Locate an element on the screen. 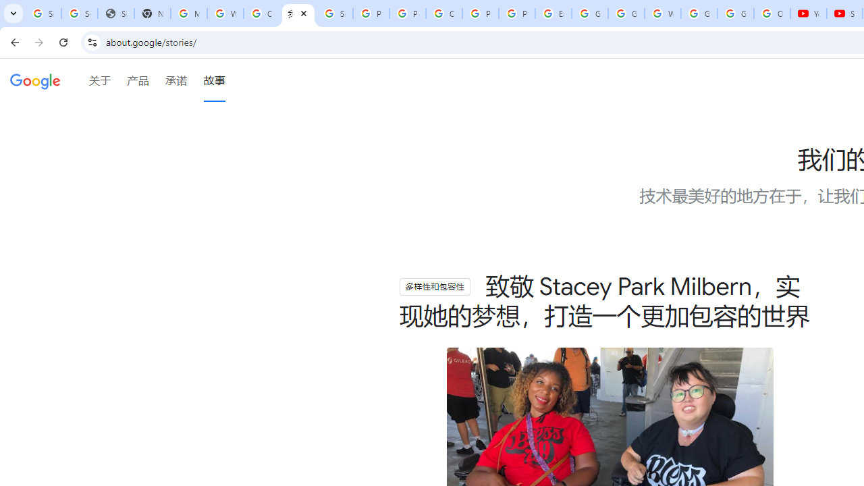 The width and height of the screenshot is (864, 486). Create your Google Account is located at coordinates (444, 13).